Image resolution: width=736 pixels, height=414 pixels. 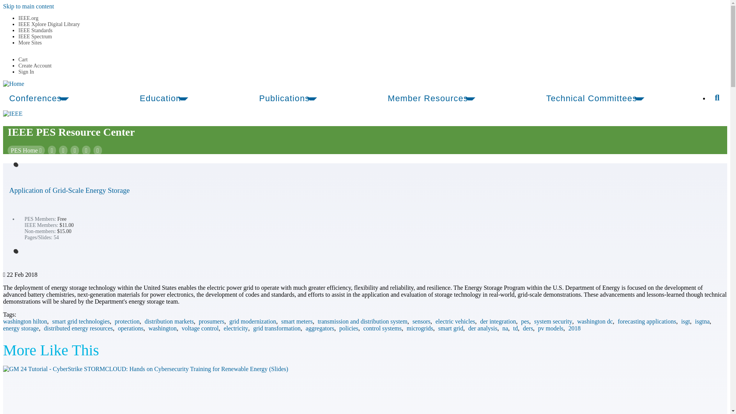 What do you see at coordinates (30, 42) in the screenshot?
I see `More Sites` at bounding box center [30, 42].